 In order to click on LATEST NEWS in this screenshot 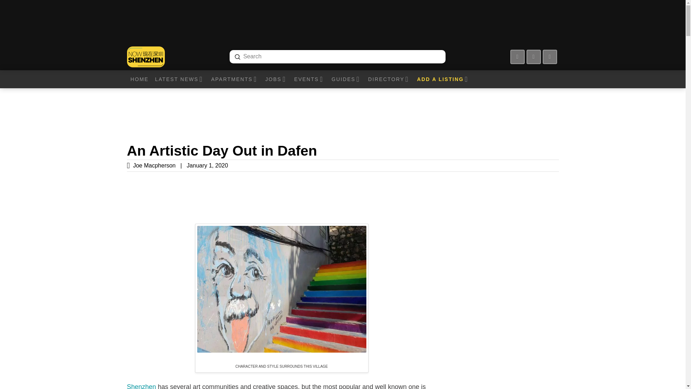, I will do `click(179, 79)`.